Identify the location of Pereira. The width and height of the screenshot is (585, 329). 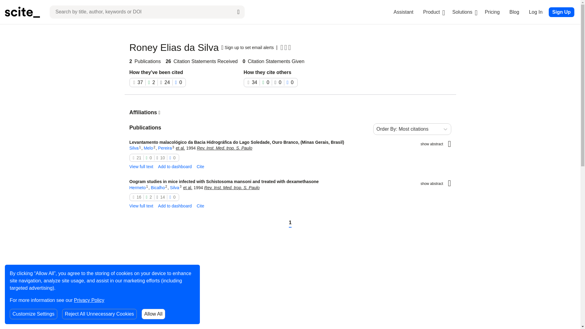
(165, 148).